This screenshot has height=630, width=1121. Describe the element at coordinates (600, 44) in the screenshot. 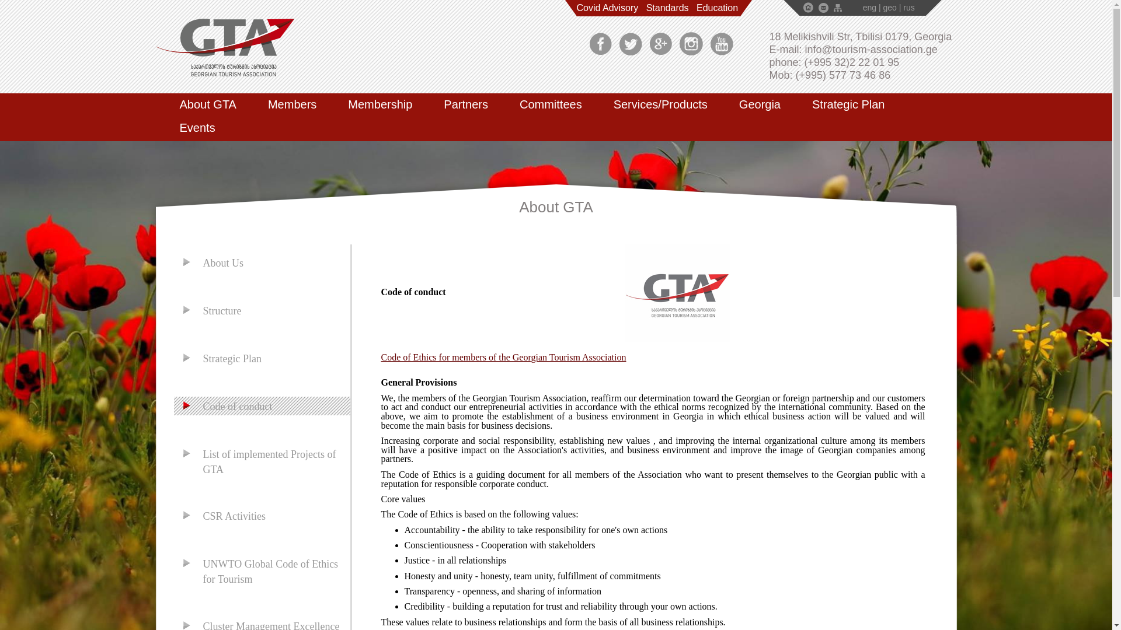

I see `Facebook` at that location.